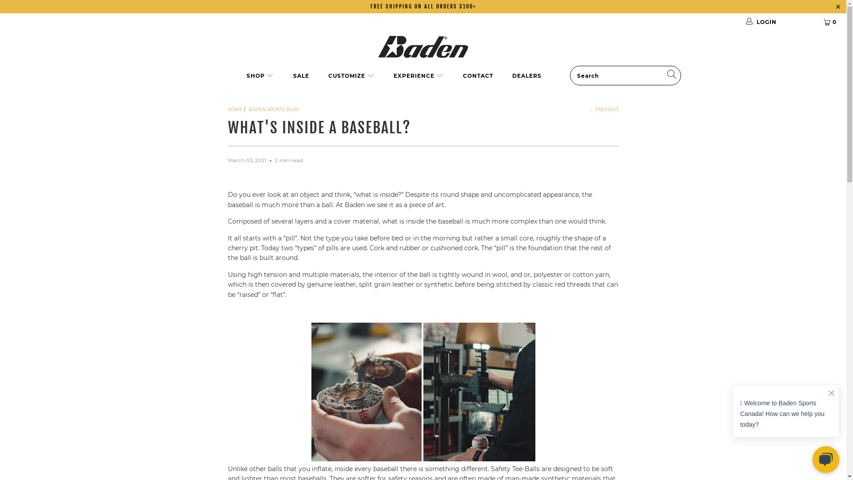 The image size is (853, 480). Describe the element at coordinates (419, 76) in the screenshot. I see `EXPERIENCE` at that location.